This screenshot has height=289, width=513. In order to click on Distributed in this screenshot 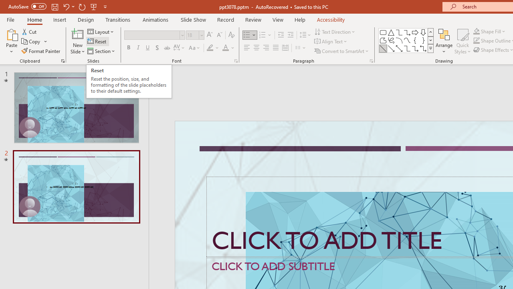, I will do `click(285, 48)`.